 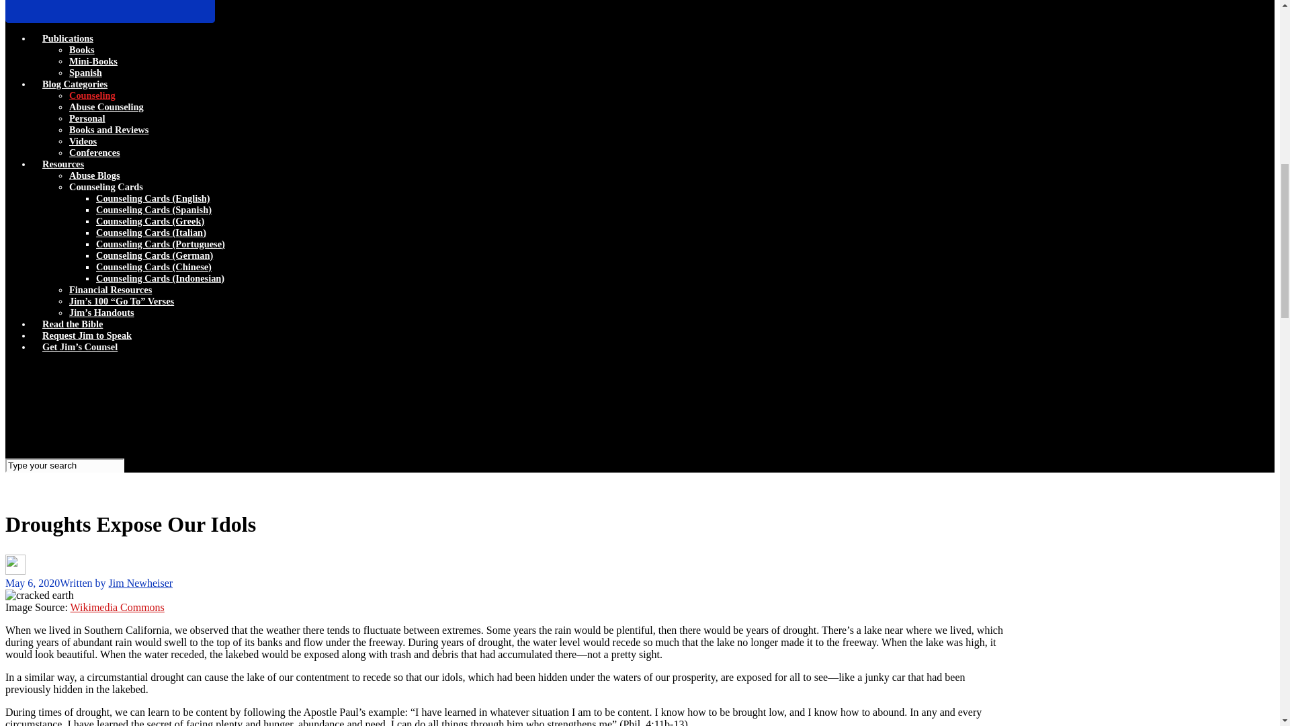 I want to click on Publications, so click(x=67, y=38).